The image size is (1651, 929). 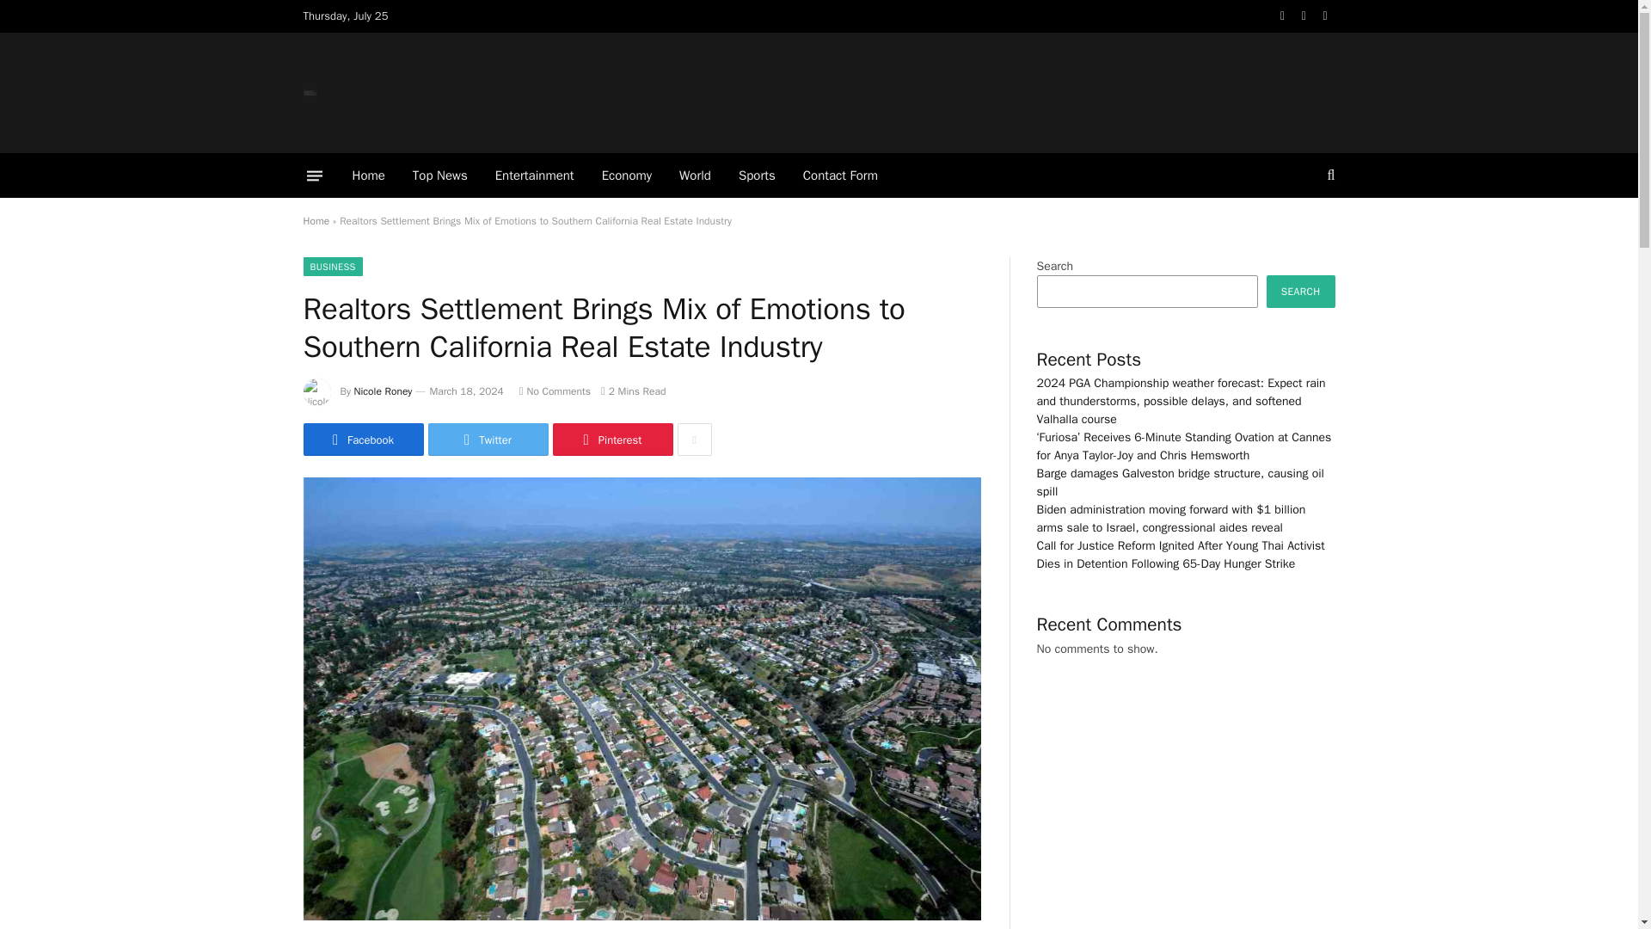 What do you see at coordinates (332, 267) in the screenshot?
I see `BUSINESS` at bounding box center [332, 267].